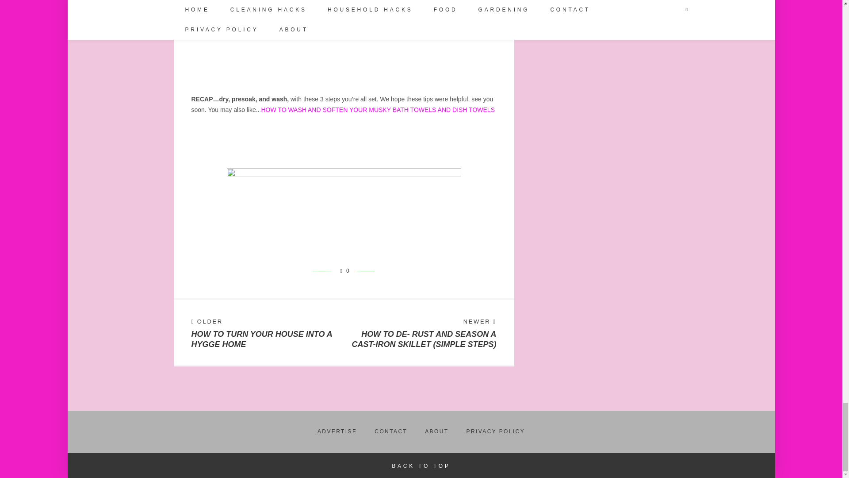 The height and width of the screenshot is (478, 849). I want to click on CONTACT, so click(391, 431).